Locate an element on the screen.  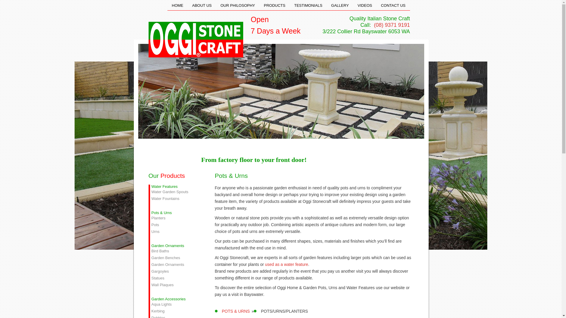
POTS & URNS is located at coordinates (236, 311).